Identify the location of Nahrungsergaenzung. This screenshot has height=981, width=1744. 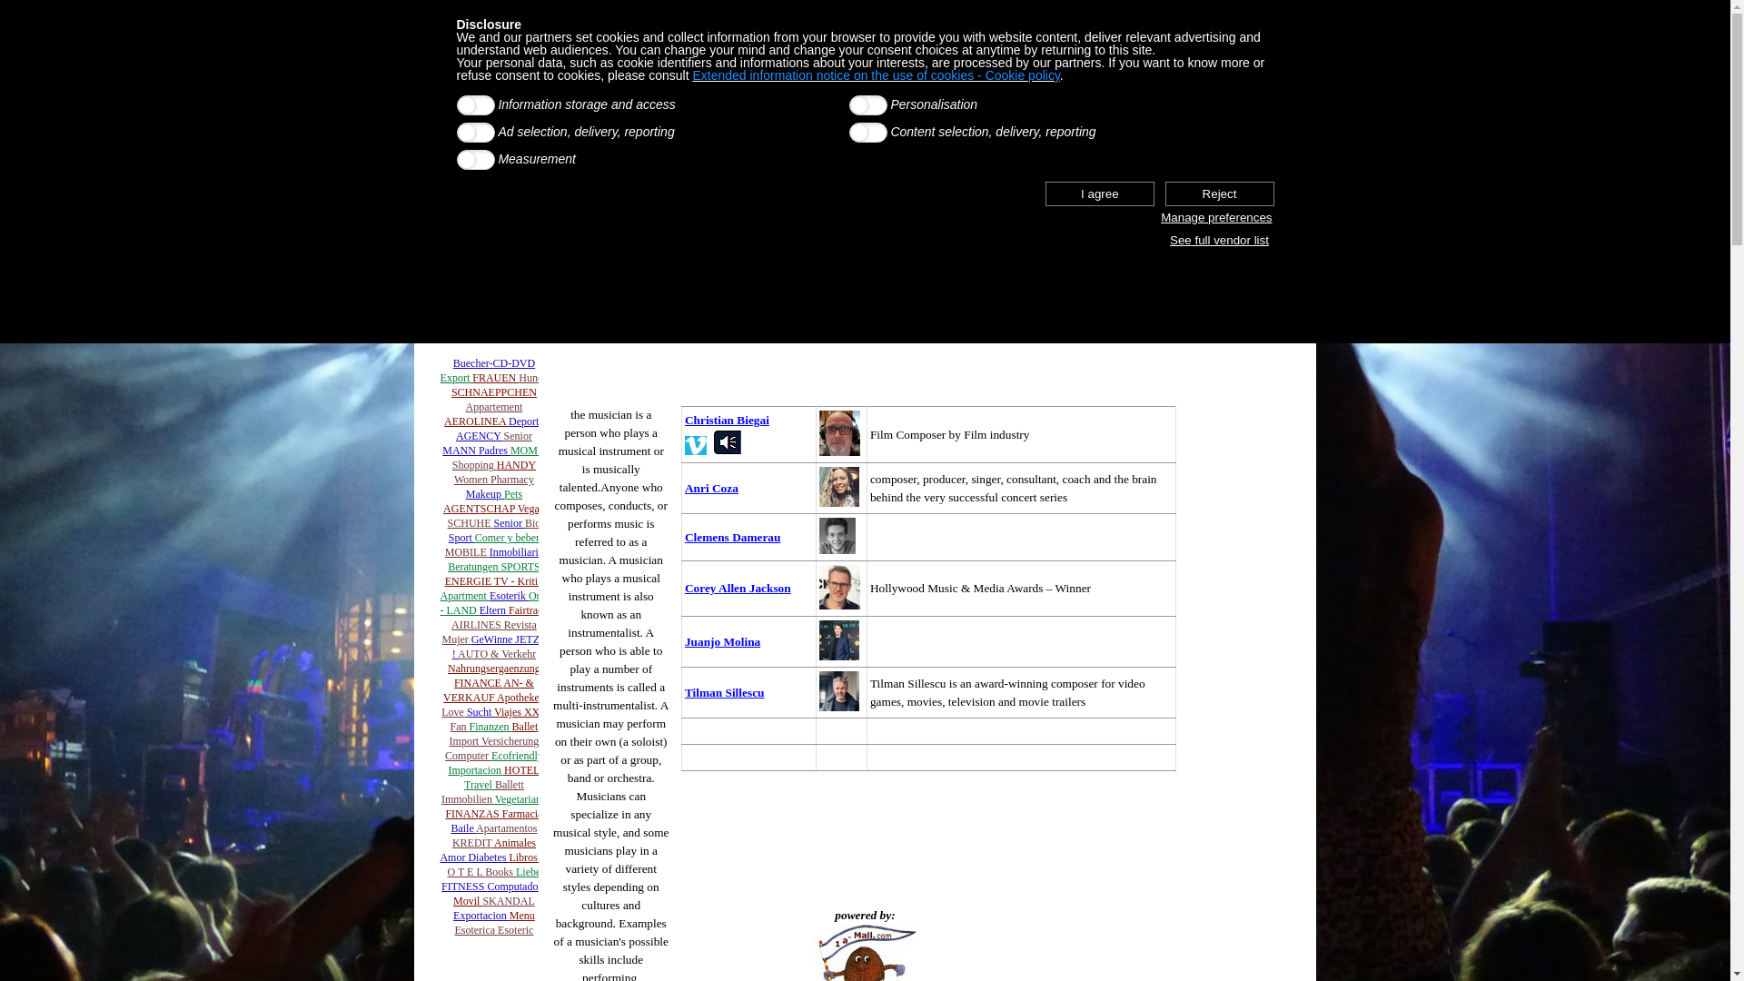
(494, 669).